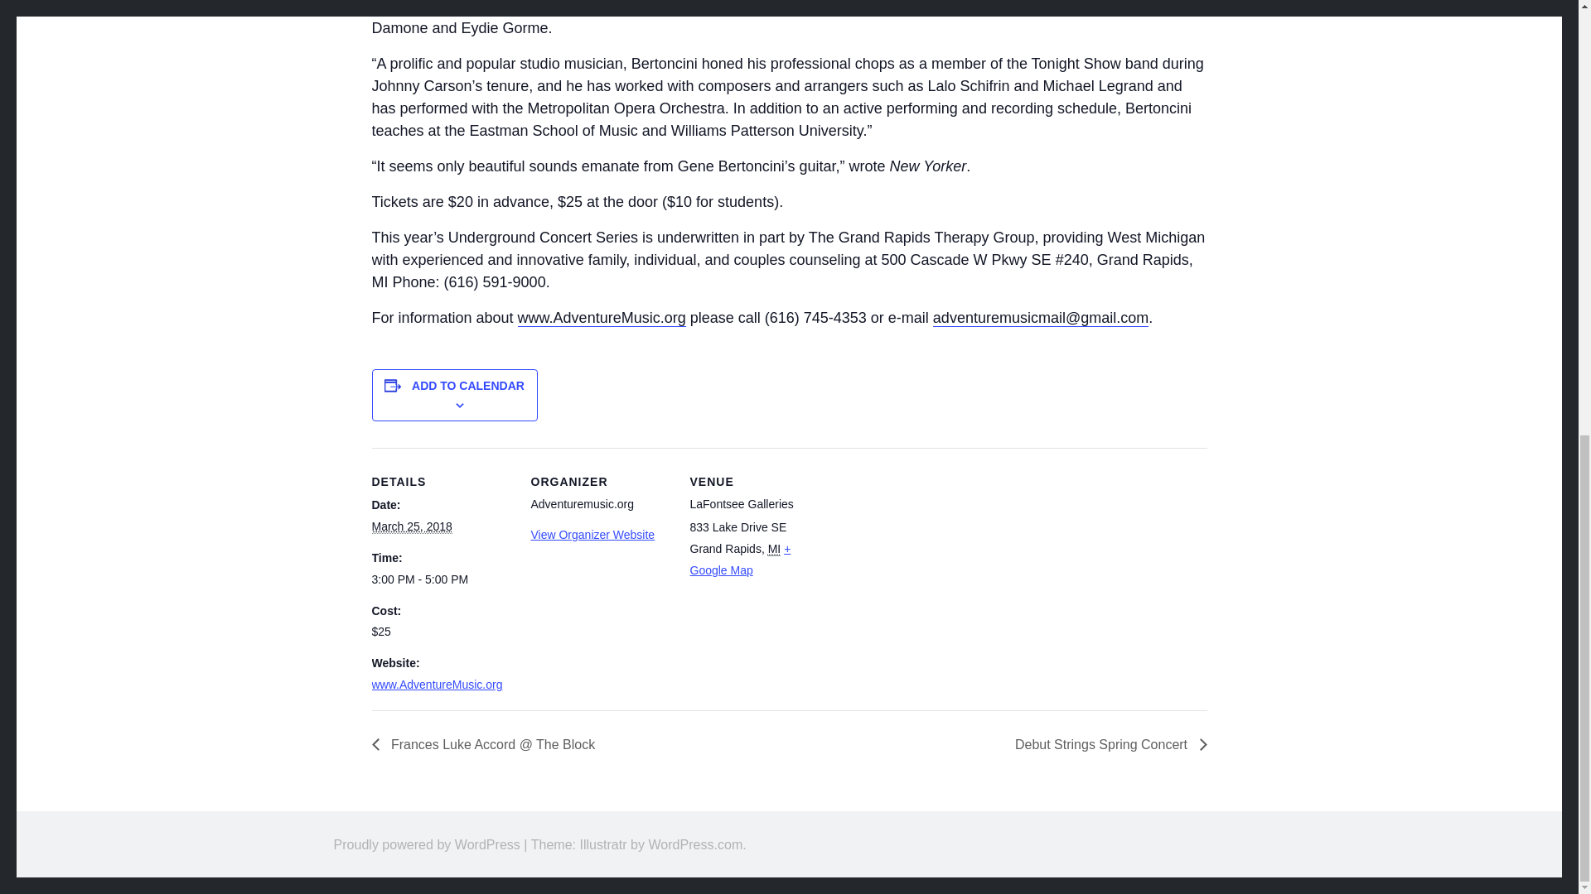 The width and height of the screenshot is (1591, 894). I want to click on ADD TO CALENDAR, so click(468, 386).